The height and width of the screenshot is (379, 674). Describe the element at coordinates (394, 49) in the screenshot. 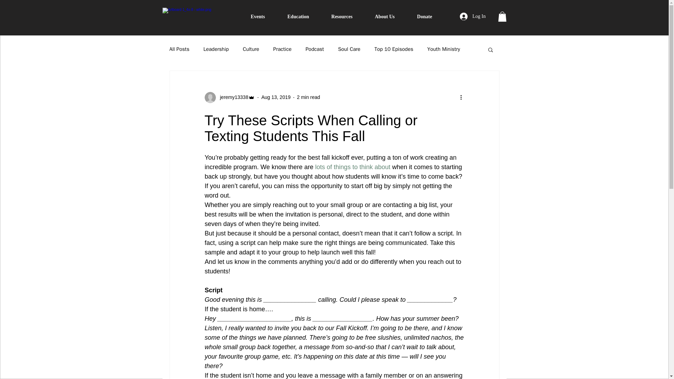

I see `Top 10 Episodes` at that location.